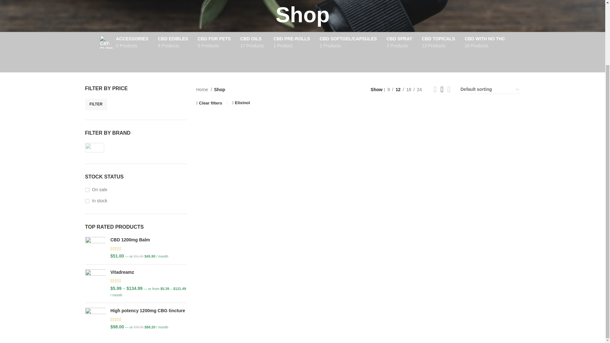 The width and height of the screenshot is (610, 343). What do you see at coordinates (136, 190) in the screenshot?
I see `On sale` at bounding box center [136, 190].